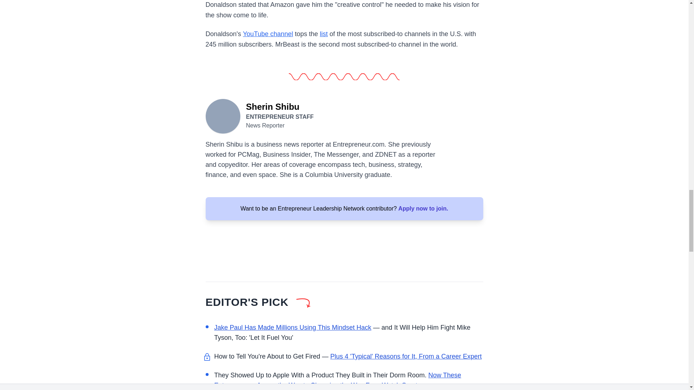 Image resolution: width=694 pixels, height=390 pixels. What do you see at coordinates (223, 116) in the screenshot?
I see `Sherin Shibu` at bounding box center [223, 116].